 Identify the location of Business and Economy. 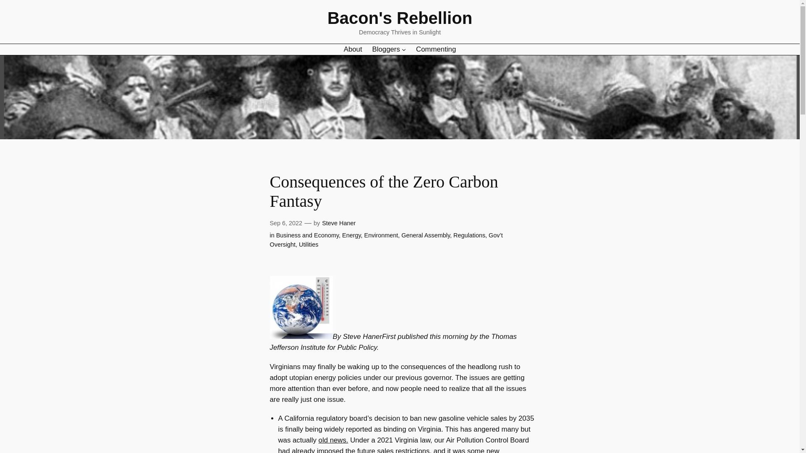
(307, 235).